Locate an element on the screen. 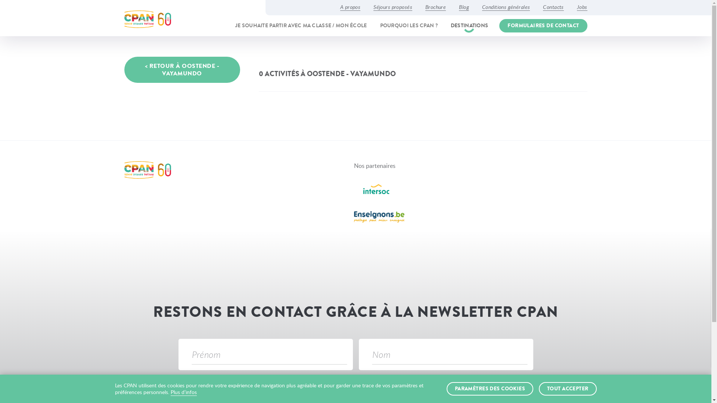 The height and width of the screenshot is (403, 717). DESTINATIONS is located at coordinates (469, 26).